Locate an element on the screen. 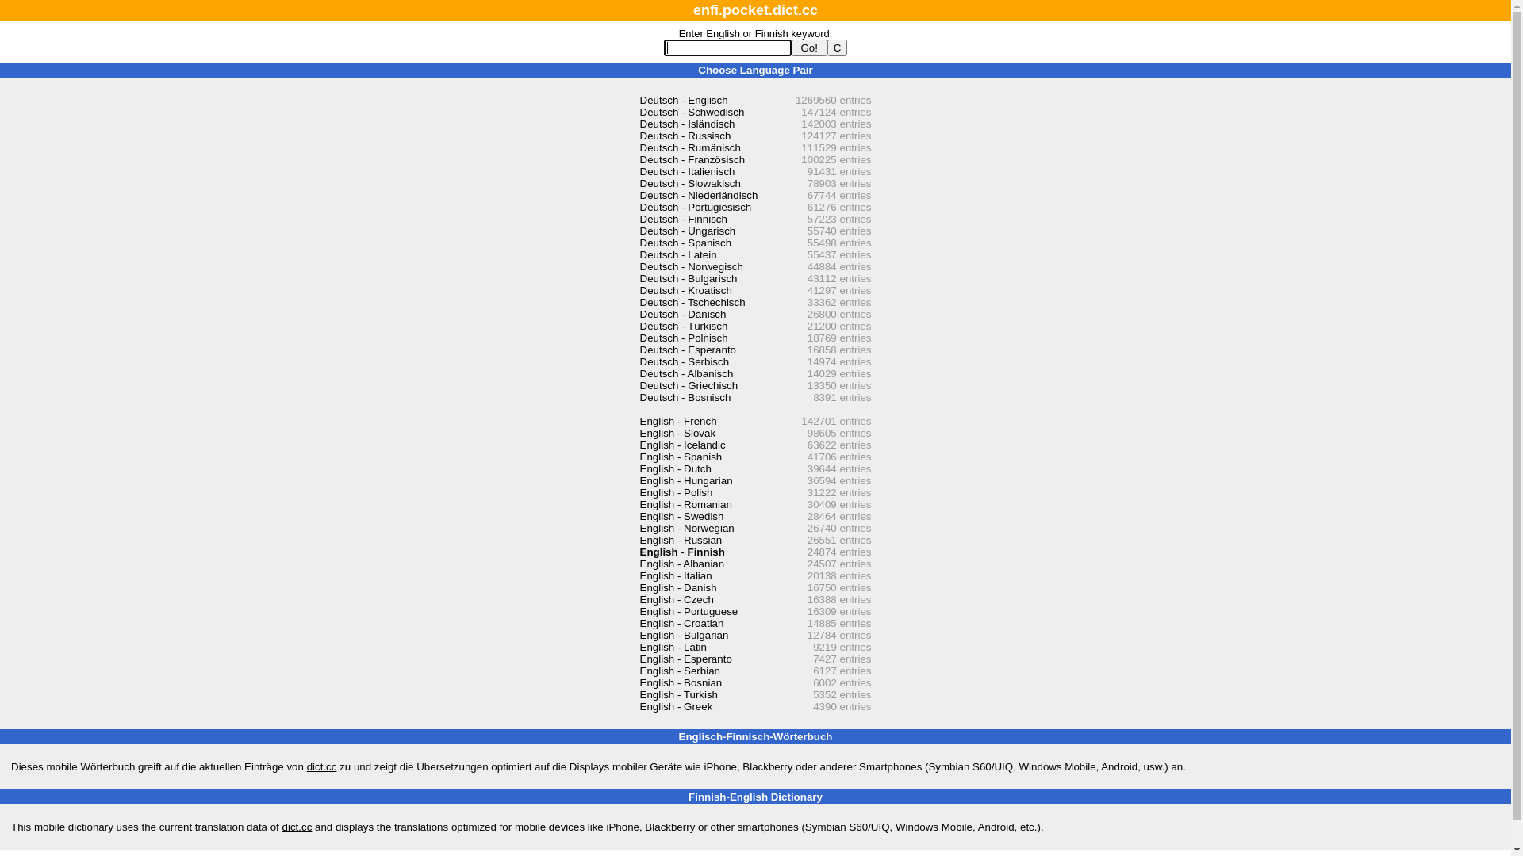  Deutsch - Portugiesisch is located at coordinates (695, 208).